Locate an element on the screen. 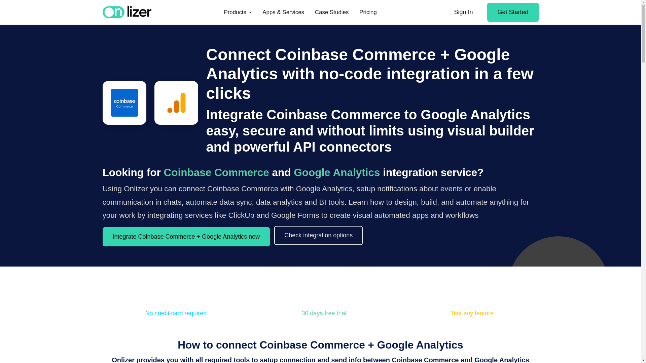  Case Studies is located at coordinates (332, 12).